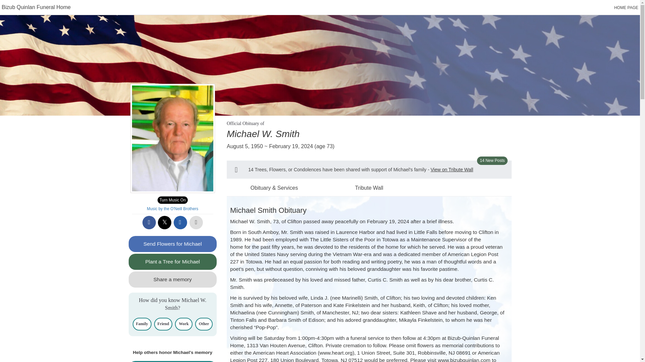 This screenshot has width=645, height=362. Describe the element at coordinates (452, 170) in the screenshot. I see `View on Tribute Wall` at that location.